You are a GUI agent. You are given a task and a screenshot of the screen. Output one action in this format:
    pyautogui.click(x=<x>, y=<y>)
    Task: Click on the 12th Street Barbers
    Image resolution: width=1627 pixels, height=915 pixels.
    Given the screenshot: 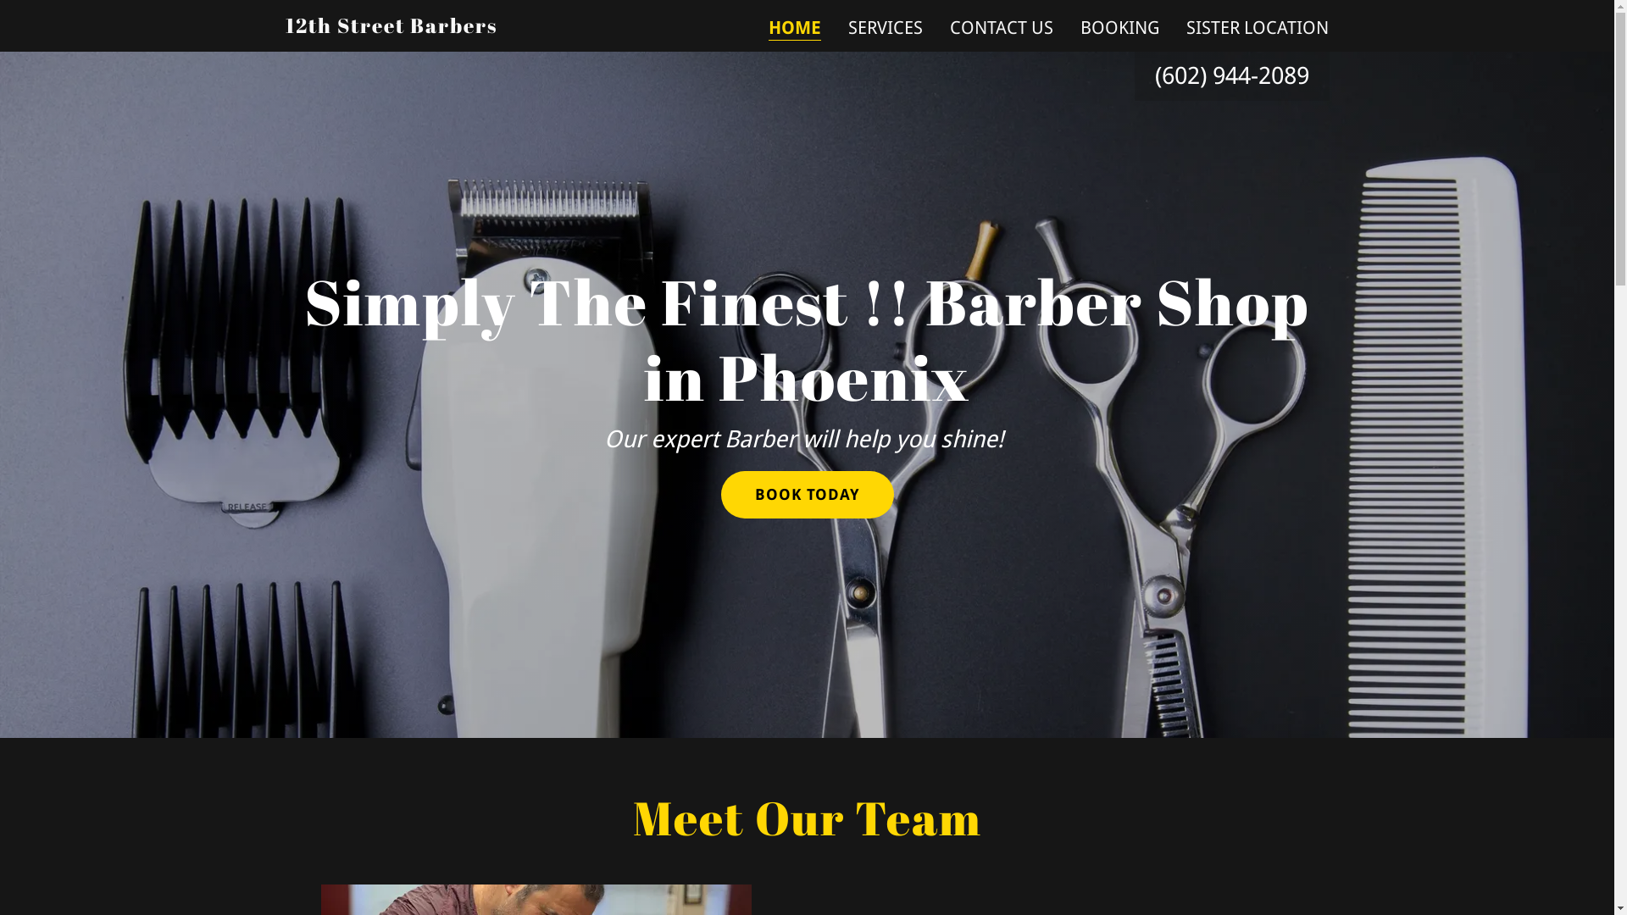 What is the action you would take?
    pyautogui.click(x=391, y=27)
    